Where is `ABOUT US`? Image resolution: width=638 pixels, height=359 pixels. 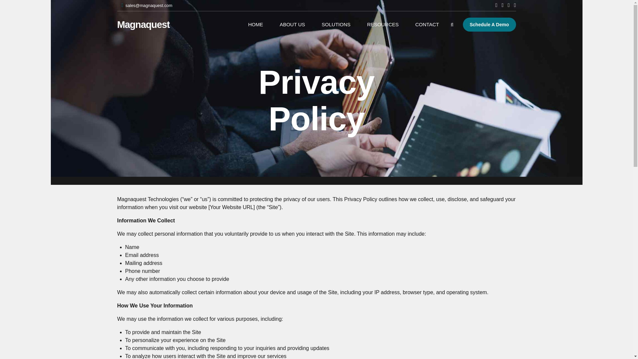 ABOUT US is located at coordinates (292, 25).